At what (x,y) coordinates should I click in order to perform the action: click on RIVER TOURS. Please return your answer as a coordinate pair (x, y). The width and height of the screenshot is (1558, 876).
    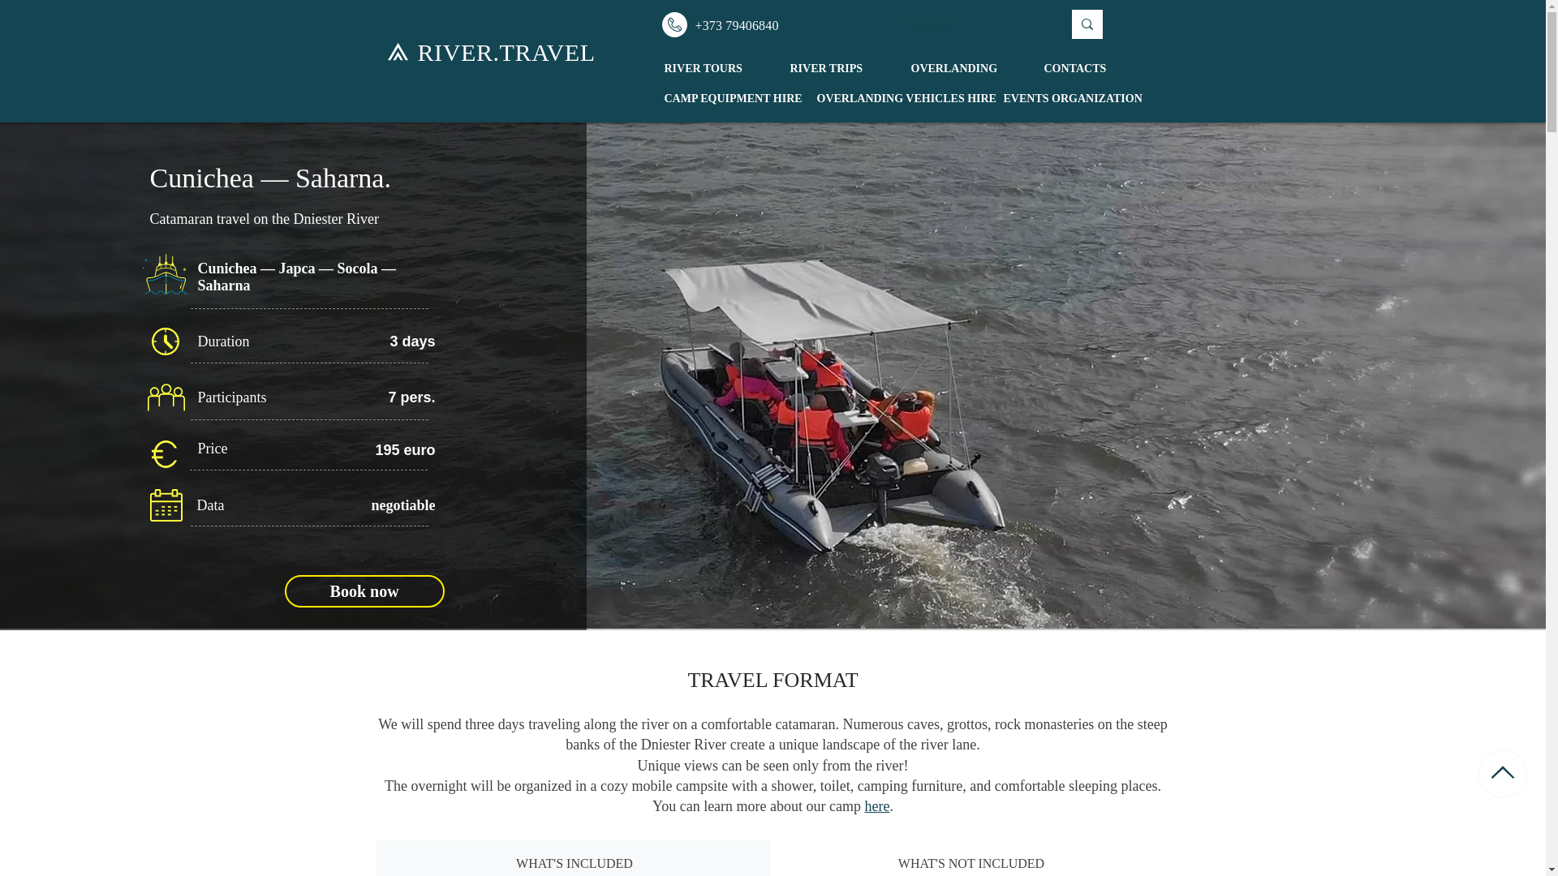
    Looking at the image, I should click on (715, 68).